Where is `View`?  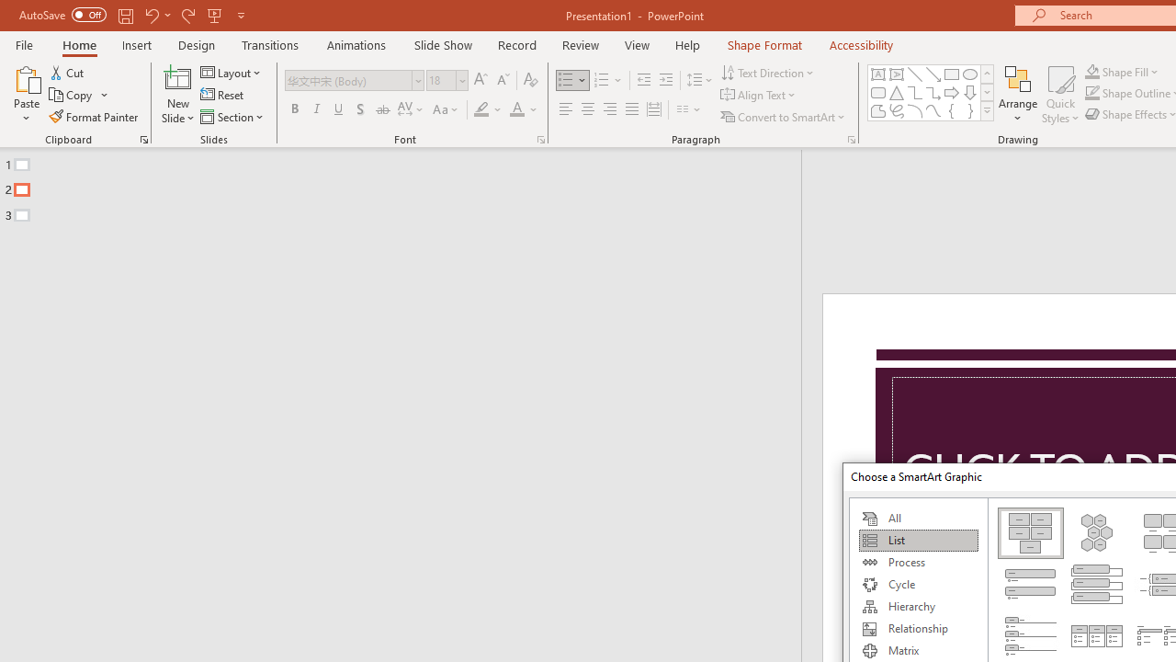
View is located at coordinates (637, 44).